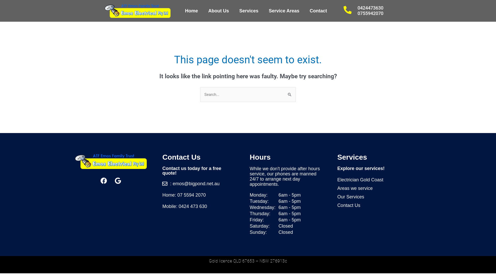 The image size is (496, 279). What do you see at coordinates (379, 197) in the screenshot?
I see `Our Services` at bounding box center [379, 197].